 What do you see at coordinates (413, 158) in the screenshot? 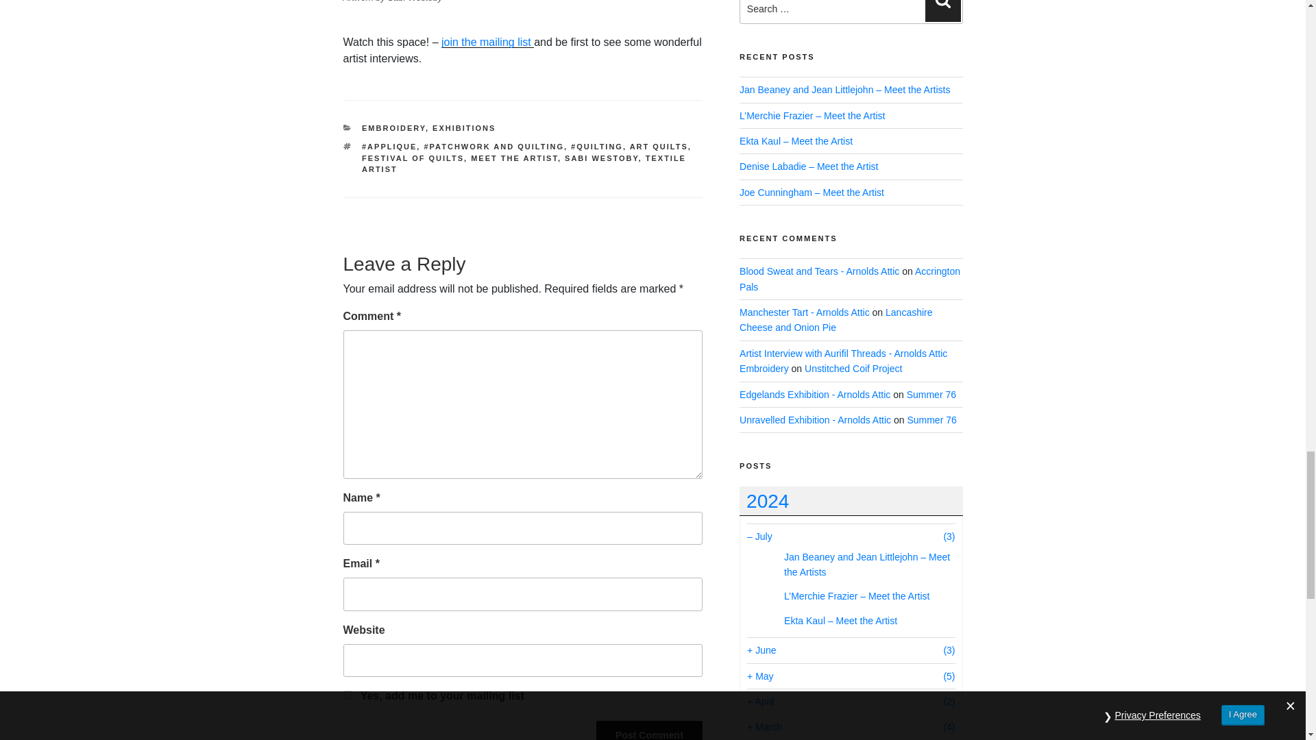
I see `FESTIVAL OF QUILTS` at bounding box center [413, 158].